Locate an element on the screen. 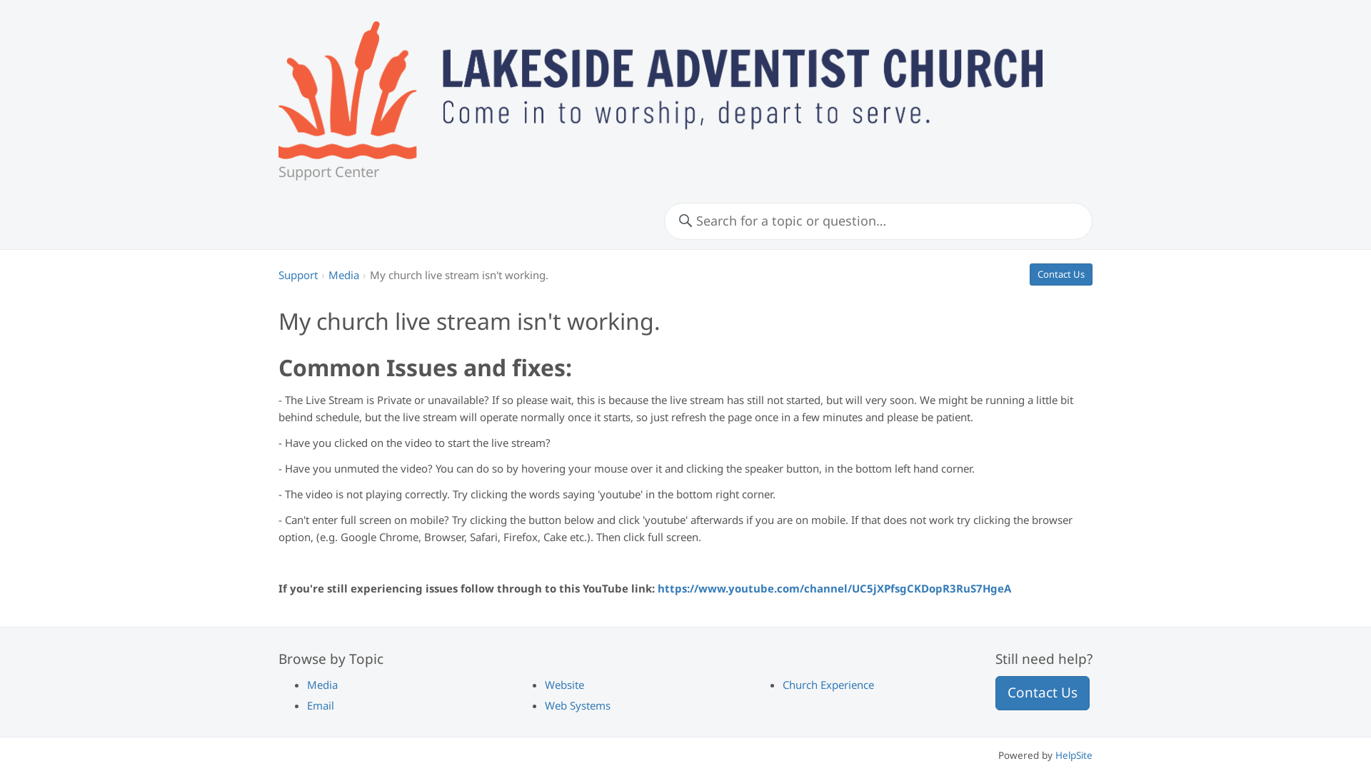 The image size is (1371, 771). Website is located at coordinates (564, 685).